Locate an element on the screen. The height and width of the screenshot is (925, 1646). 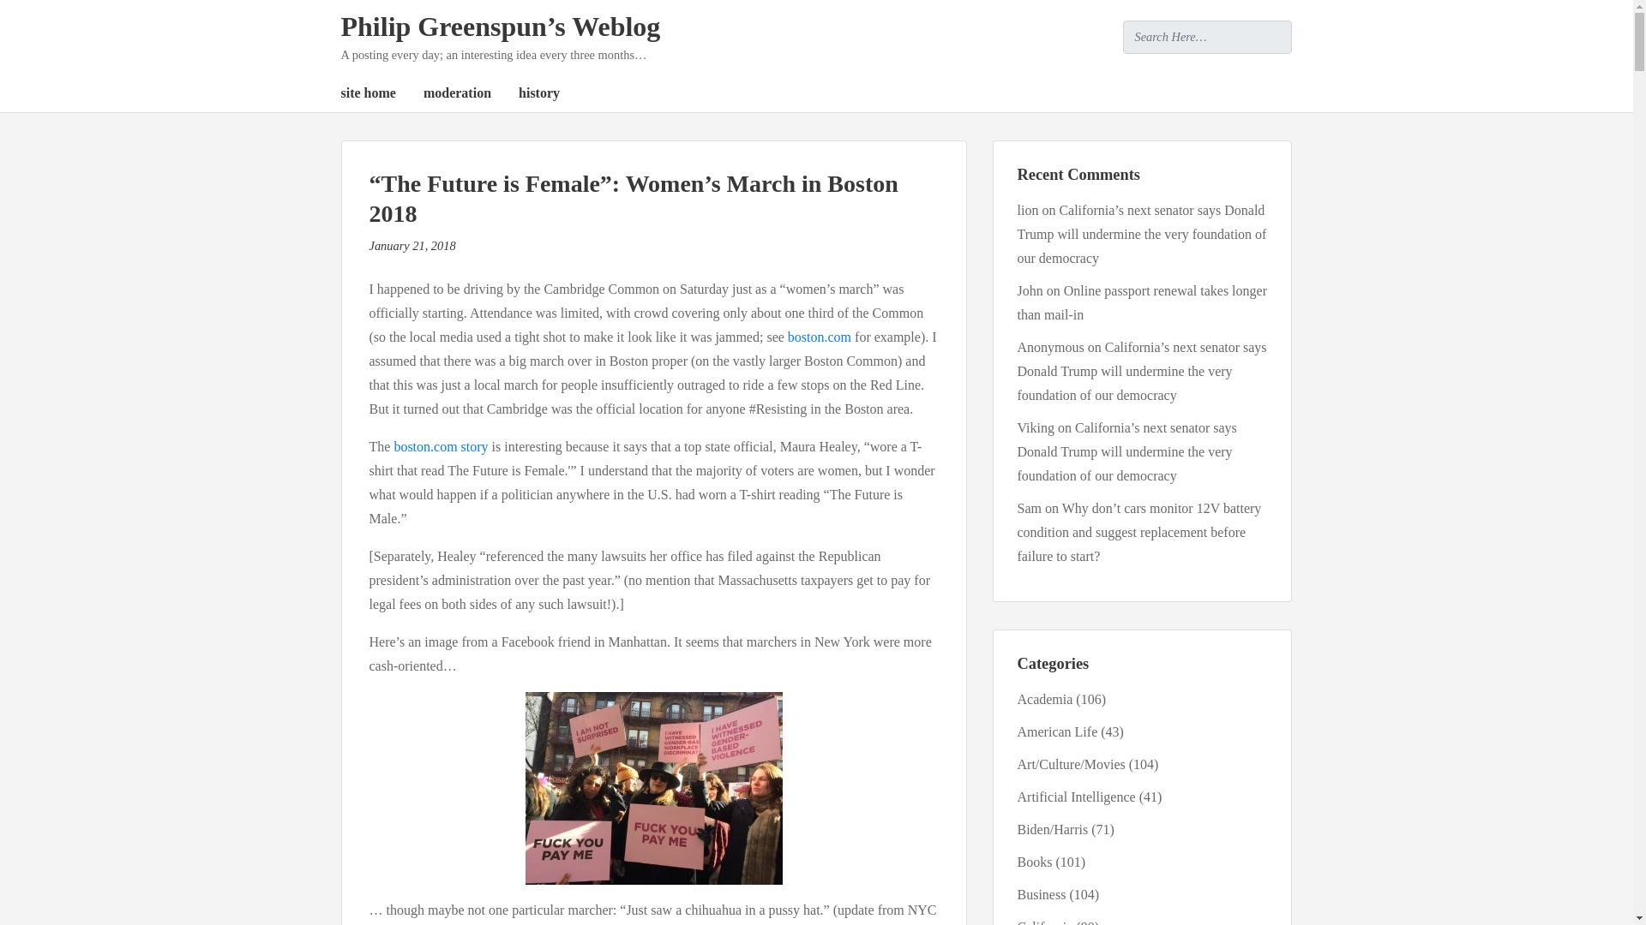
site home is located at coordinates (369, 93).